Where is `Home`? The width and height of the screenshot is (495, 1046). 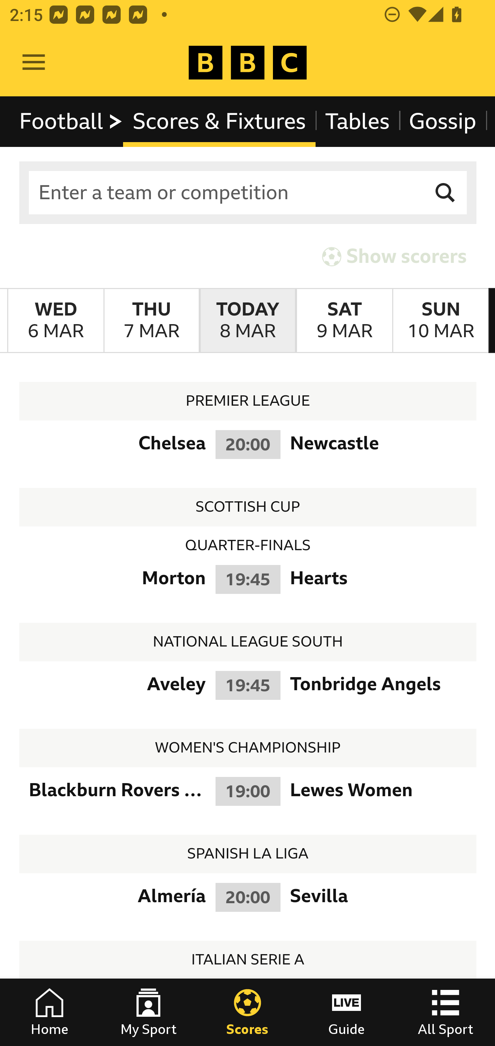
Home is located at coordinates (49, 1012).